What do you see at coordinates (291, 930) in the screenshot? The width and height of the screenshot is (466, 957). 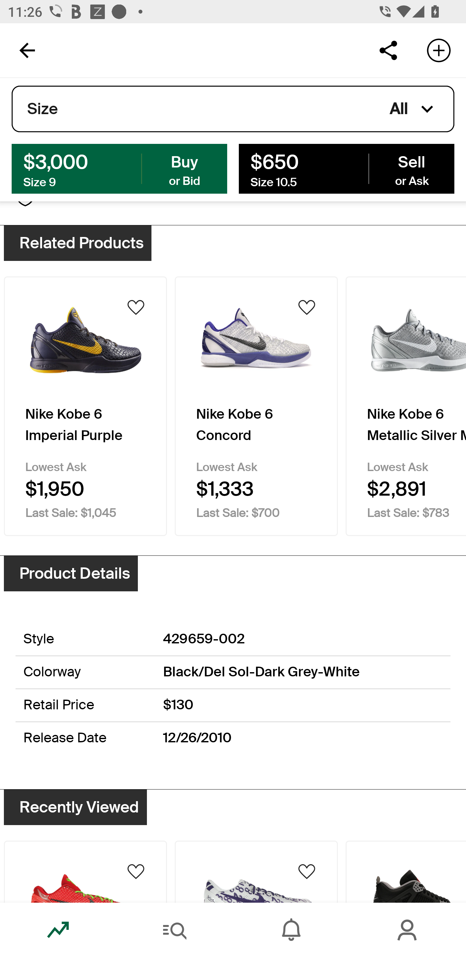 I see `Inbox` at bounding box center [291, 930].